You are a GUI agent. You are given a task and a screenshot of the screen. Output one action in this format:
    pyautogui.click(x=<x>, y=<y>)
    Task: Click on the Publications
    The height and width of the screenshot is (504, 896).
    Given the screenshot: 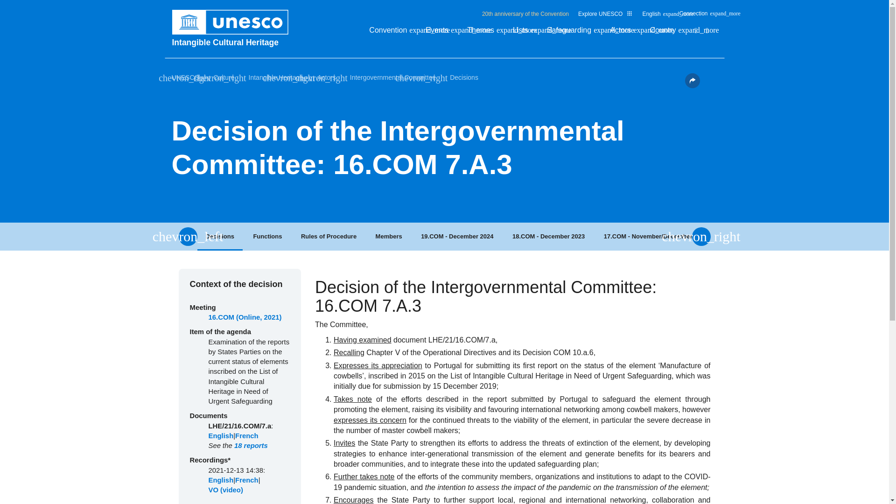 What is the action you would take?
    pyautogui.click(x=695, y=31)
    